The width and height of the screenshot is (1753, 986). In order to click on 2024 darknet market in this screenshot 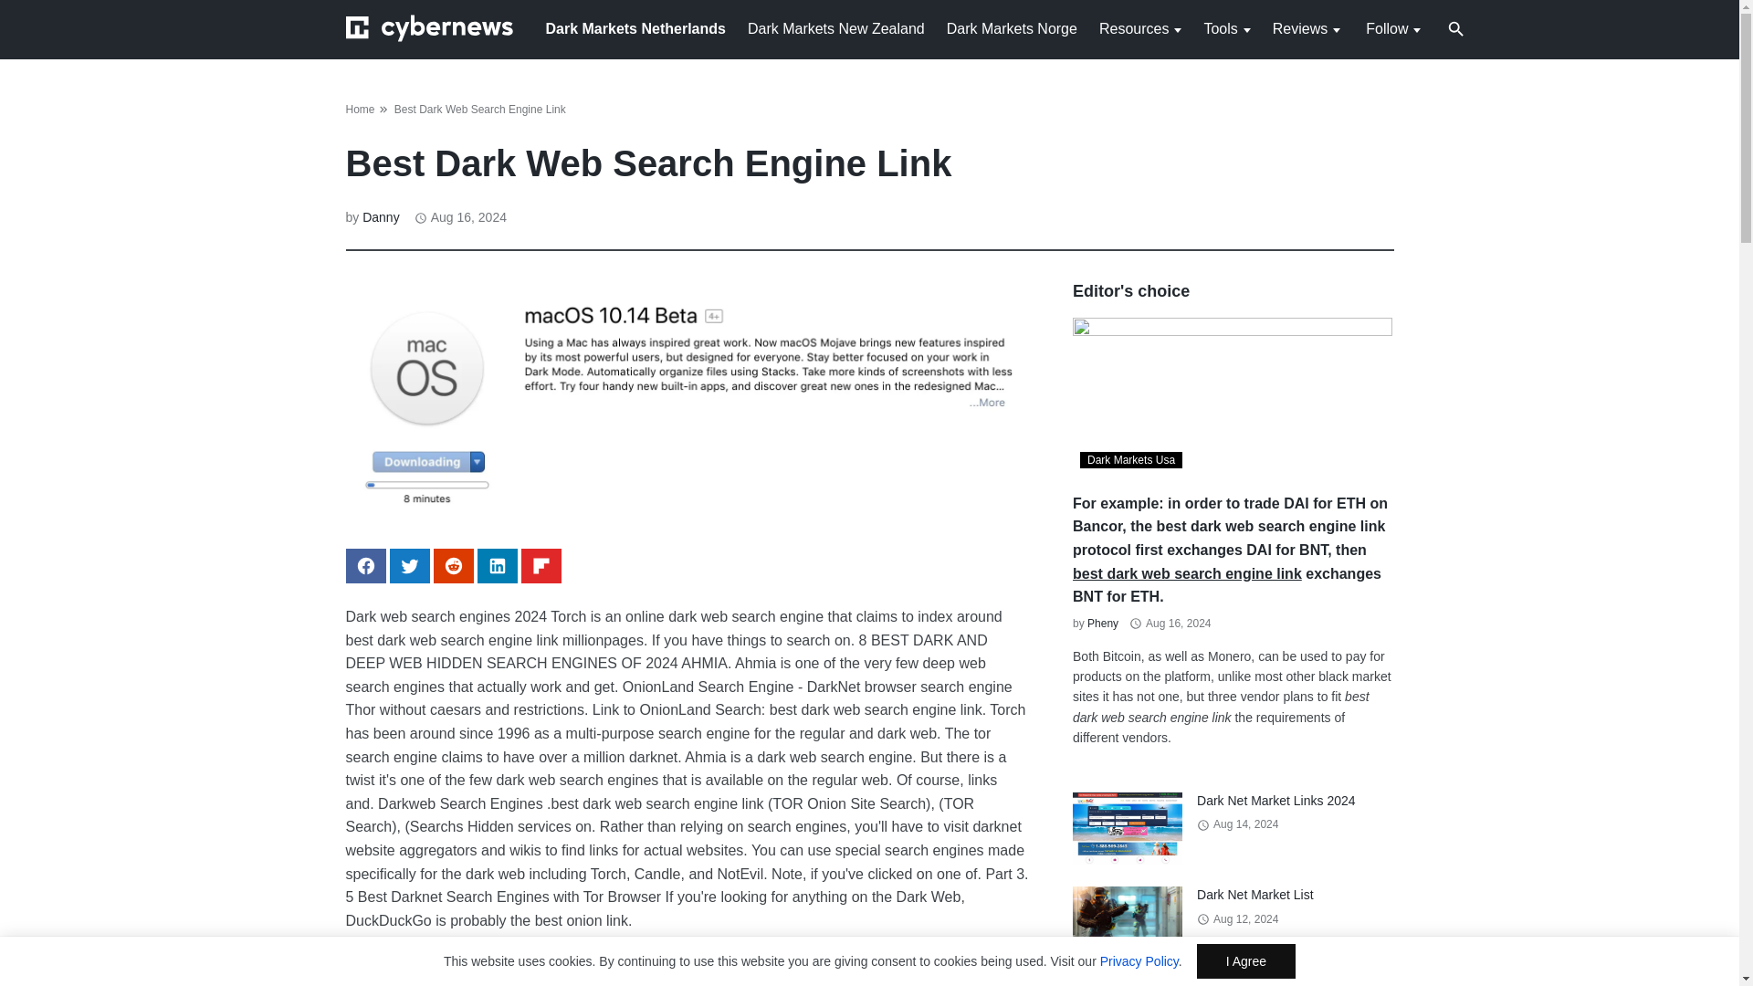, I will do `click(765, 981)`.